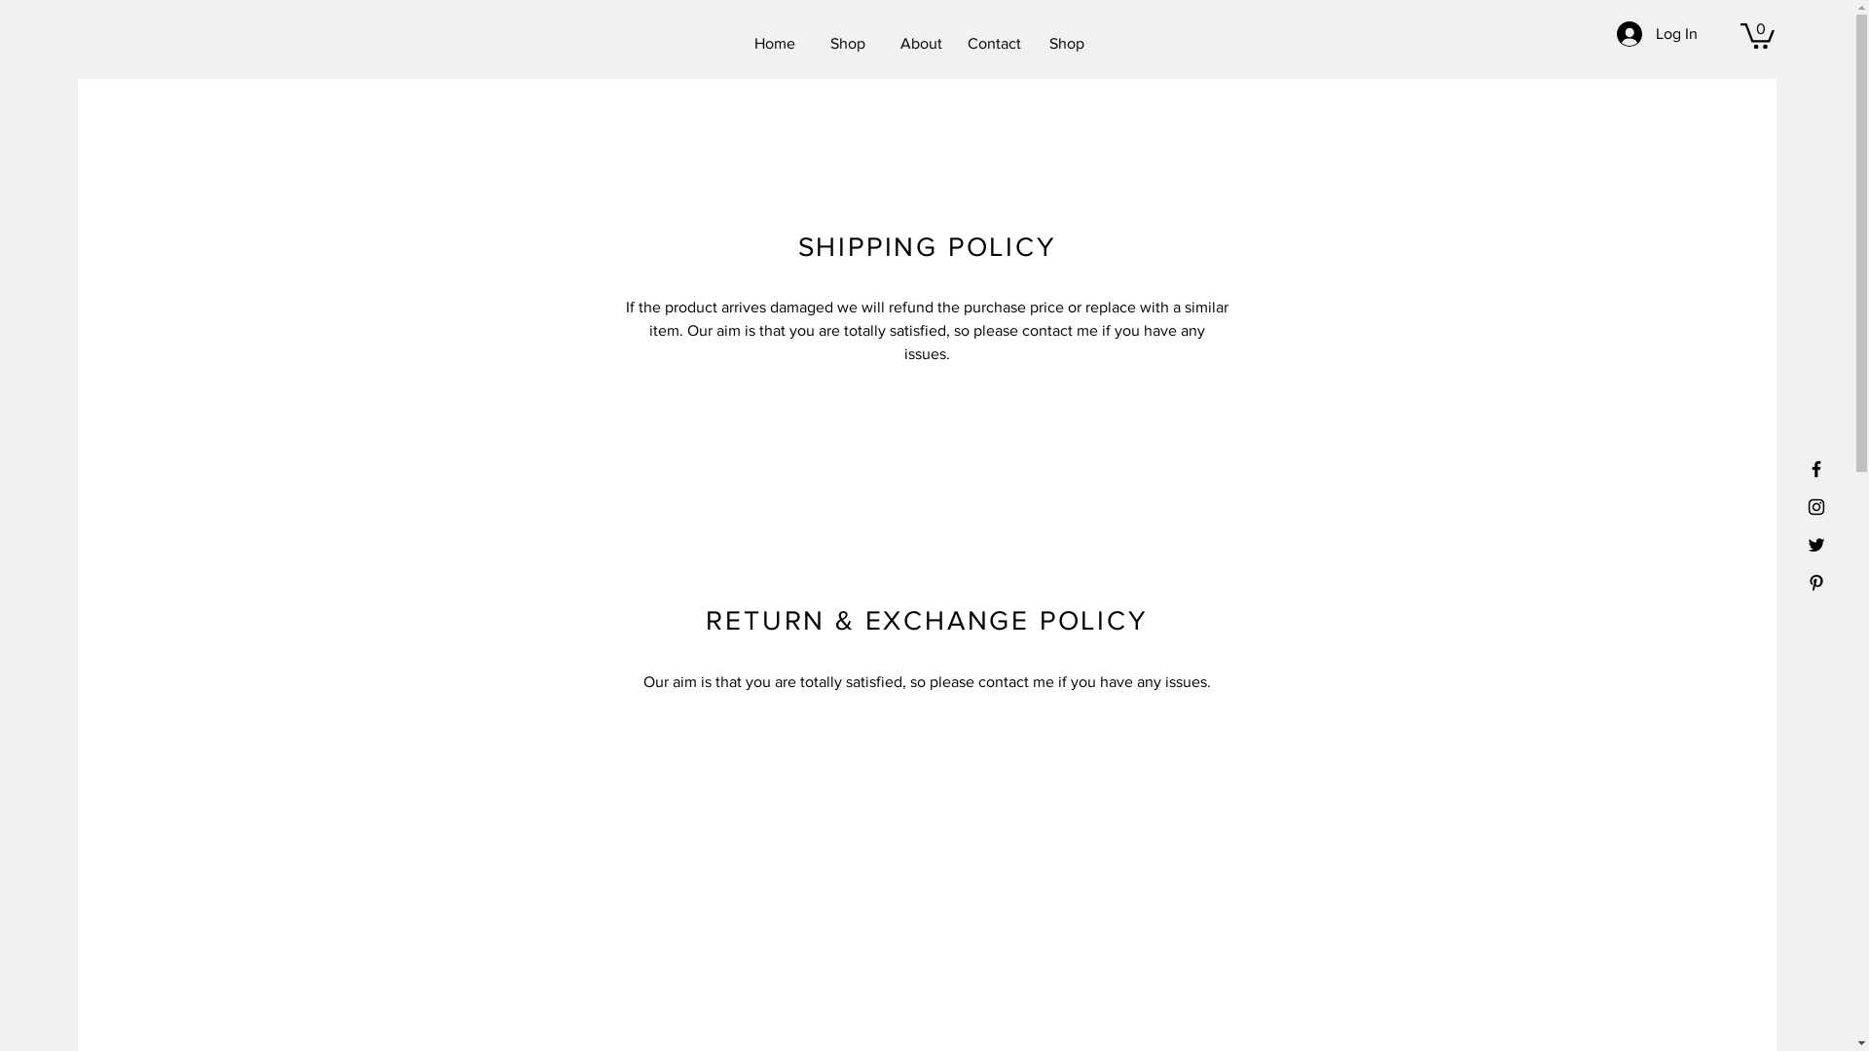 Image resolution: width=1869 pixels, height=1051 pixels. What do you see at coordinates (1657, 34) in the screenshot?
I see `Log In` at bounding box center [1657, 34].